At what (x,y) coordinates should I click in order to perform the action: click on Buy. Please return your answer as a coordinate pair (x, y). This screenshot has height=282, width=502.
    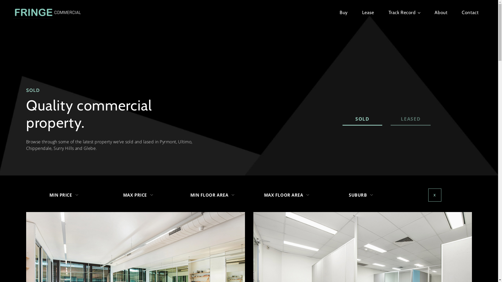
    Looking at the image, I should click on (344, 13).